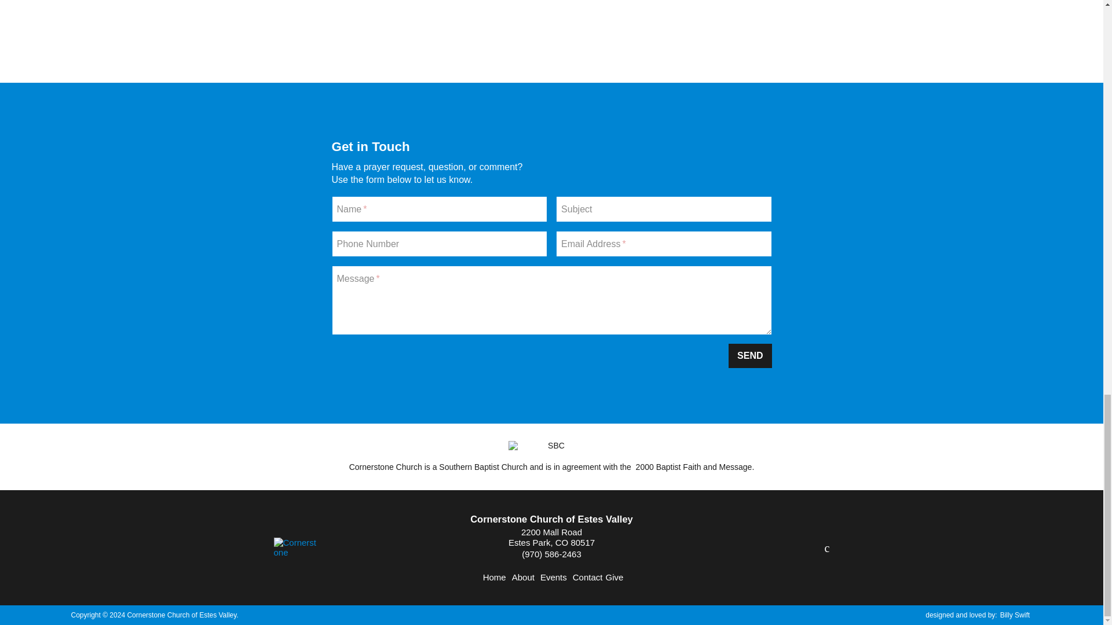 Image resolution: width=1112 pixels, height=625 pixels. I want to click on About, so click(523, 577).